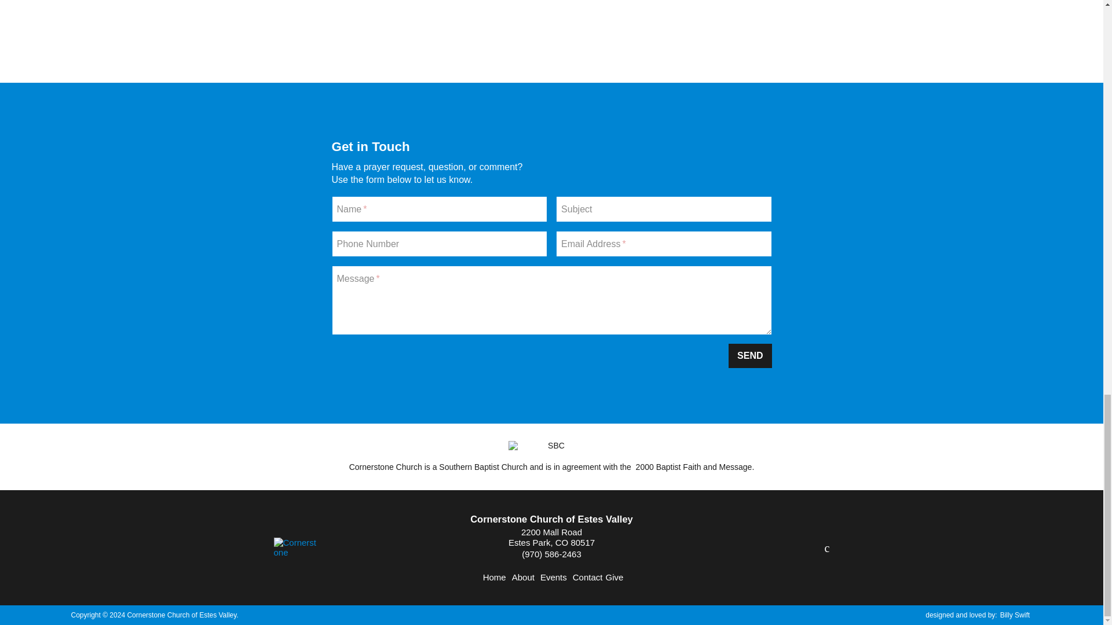 Image resolution: width=1112 pixels, height=625 pixels. I want to click on About, so click(523, 577).